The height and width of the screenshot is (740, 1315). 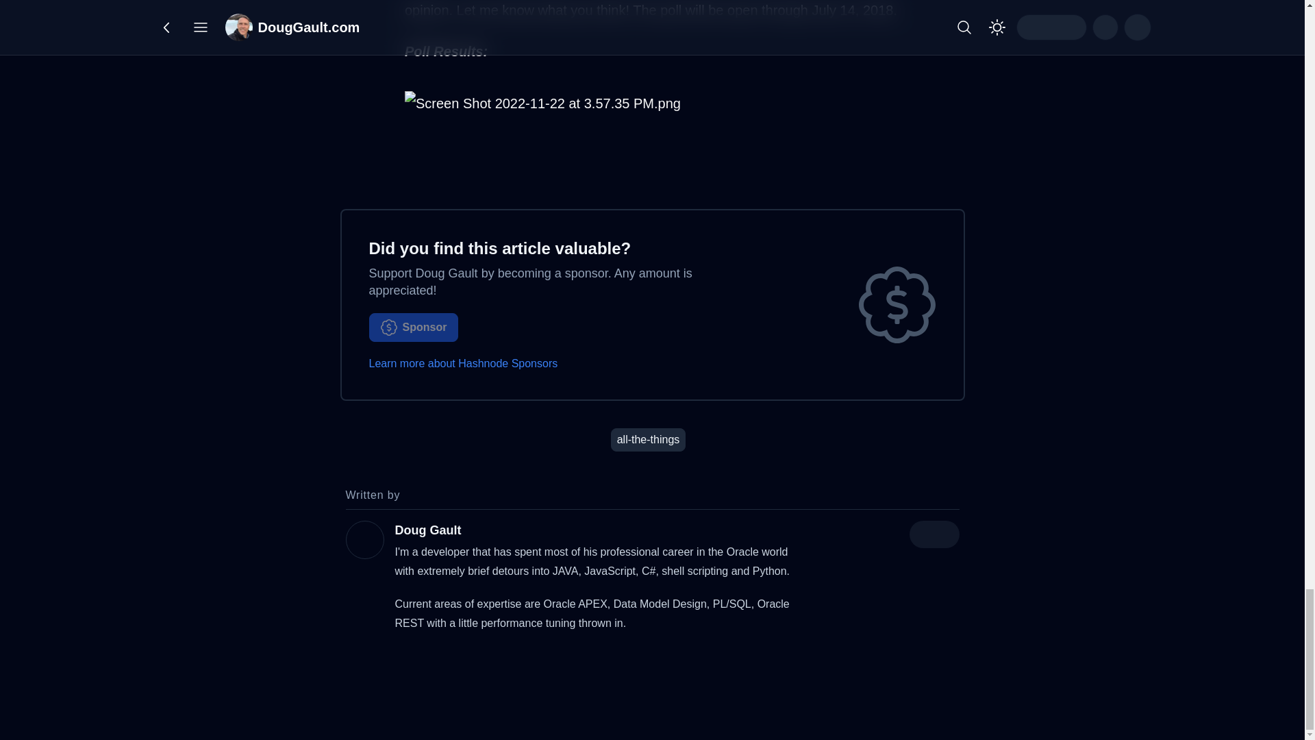 I want to click on Sponsor, so click(x=412, y=326).